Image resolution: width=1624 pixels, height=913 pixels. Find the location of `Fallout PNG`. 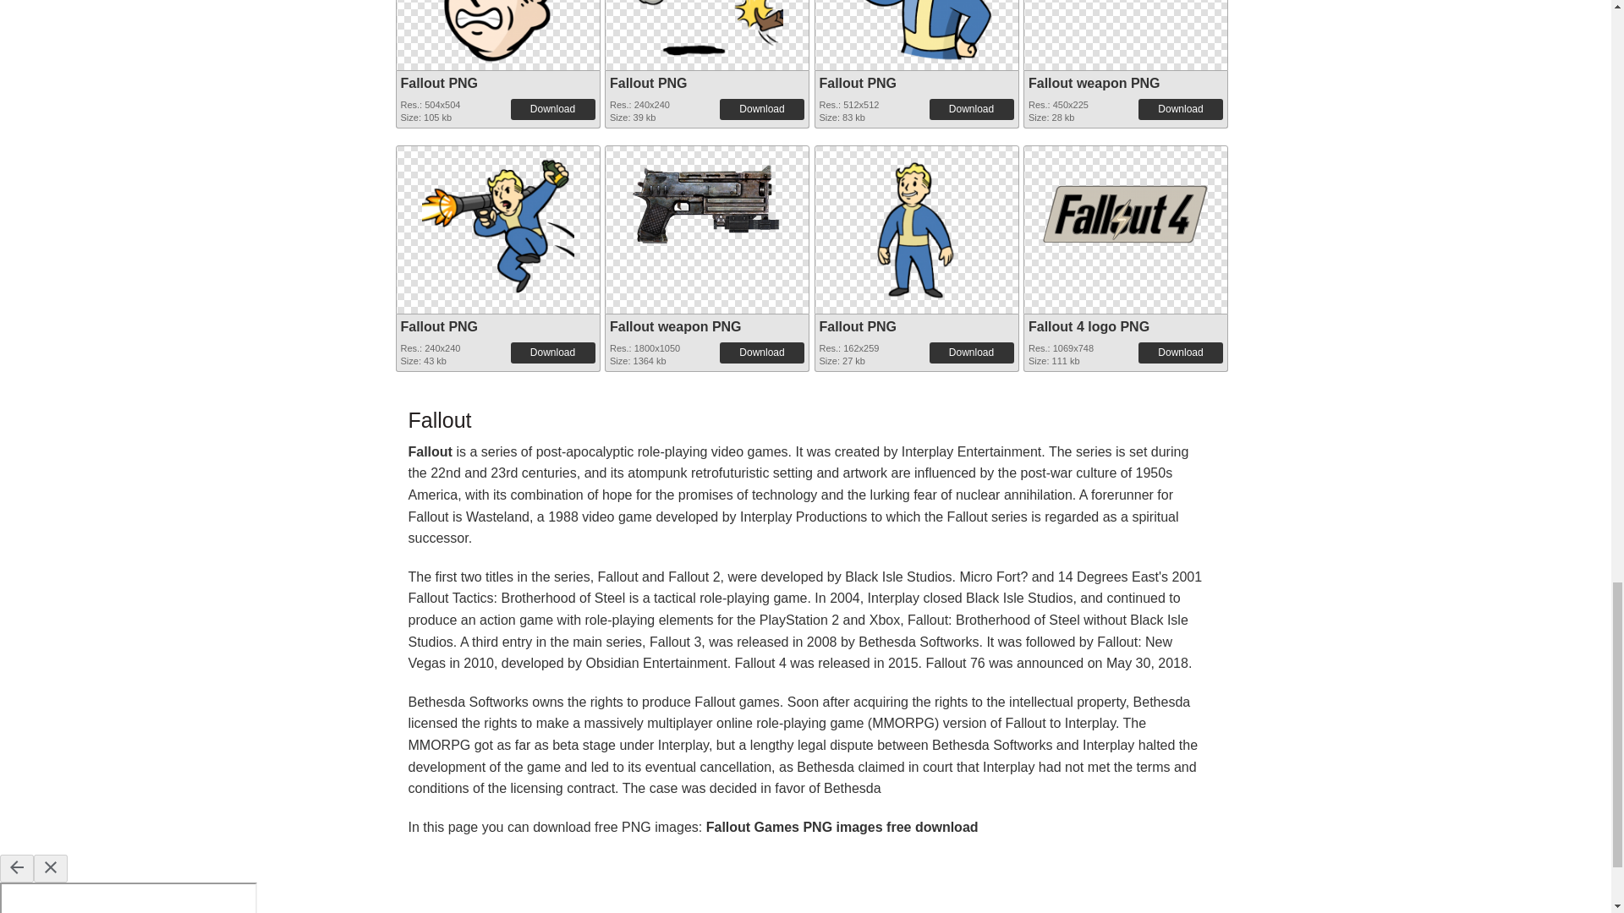

Fallout PNG is located at coordinates (497, 31).